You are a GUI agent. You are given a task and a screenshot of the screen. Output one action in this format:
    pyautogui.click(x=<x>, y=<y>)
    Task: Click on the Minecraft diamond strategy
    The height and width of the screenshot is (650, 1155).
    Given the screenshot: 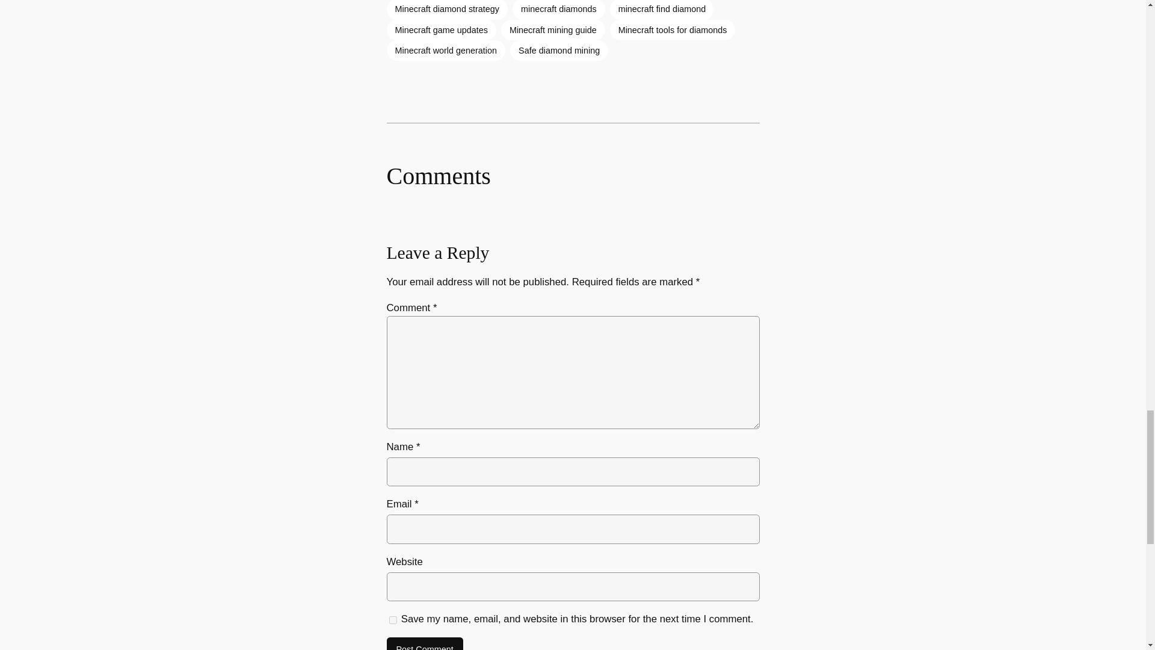 What is the action you would take?
    pyautogui.click(x=446, y=10)
    